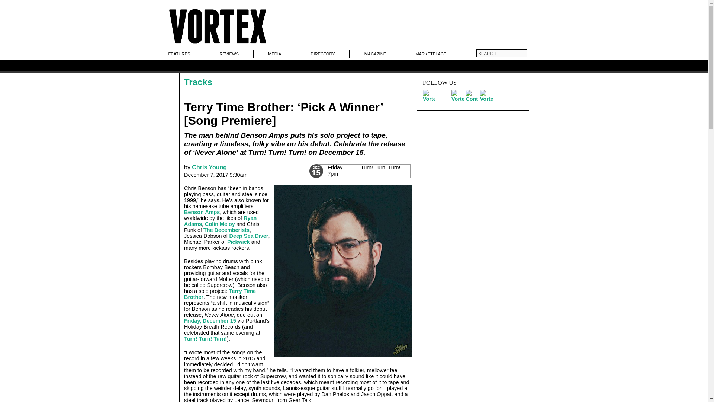  What do you see at coordinates (375, 54) in the screenshot?
I see `MAGAZINE` at bounding box center [375, 54].